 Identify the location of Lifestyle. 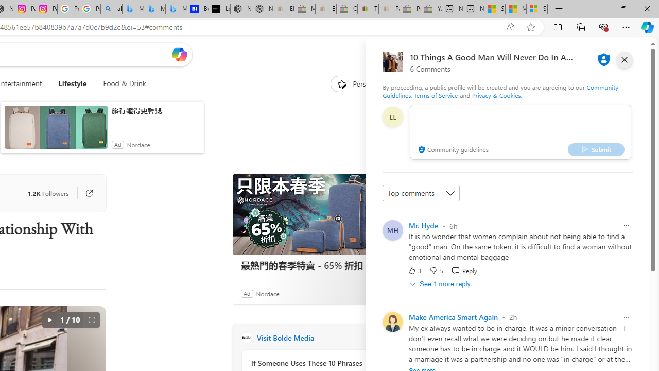
(72, 83).